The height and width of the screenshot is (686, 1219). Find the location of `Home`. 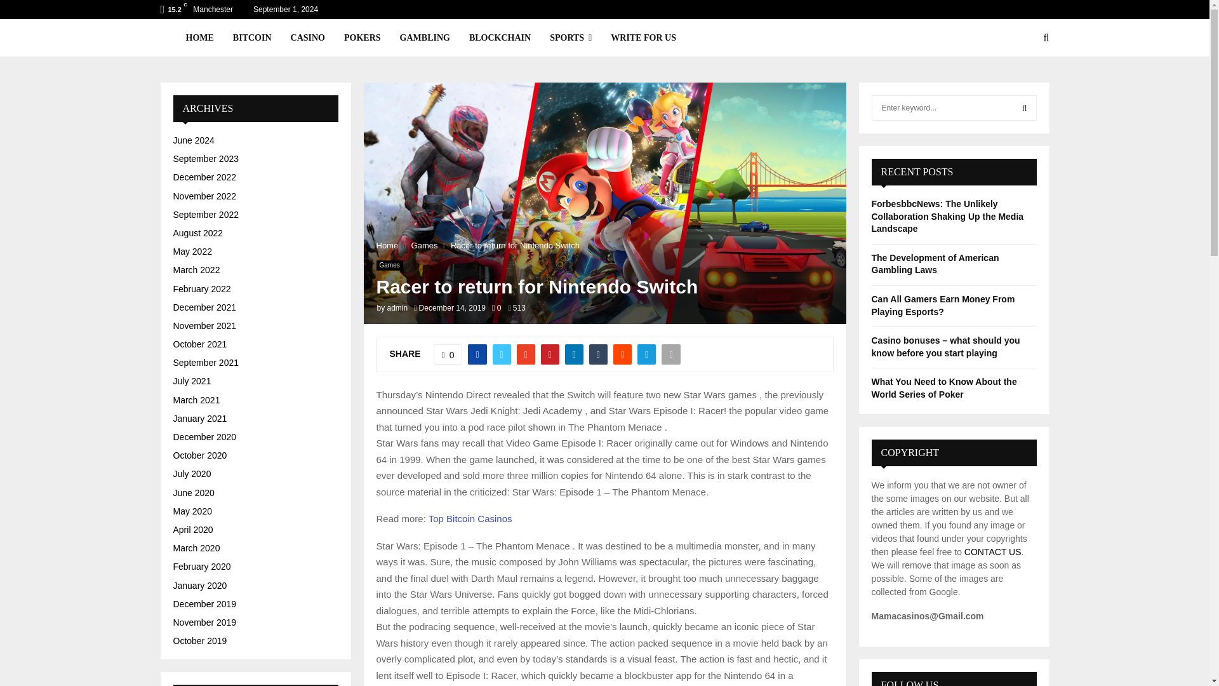

Home is located at coordinates (387, 245).